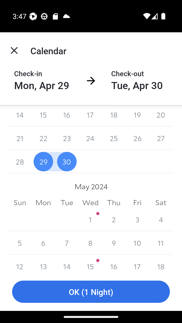  I want to click on 11 11 May 2024, so click(161, 243).